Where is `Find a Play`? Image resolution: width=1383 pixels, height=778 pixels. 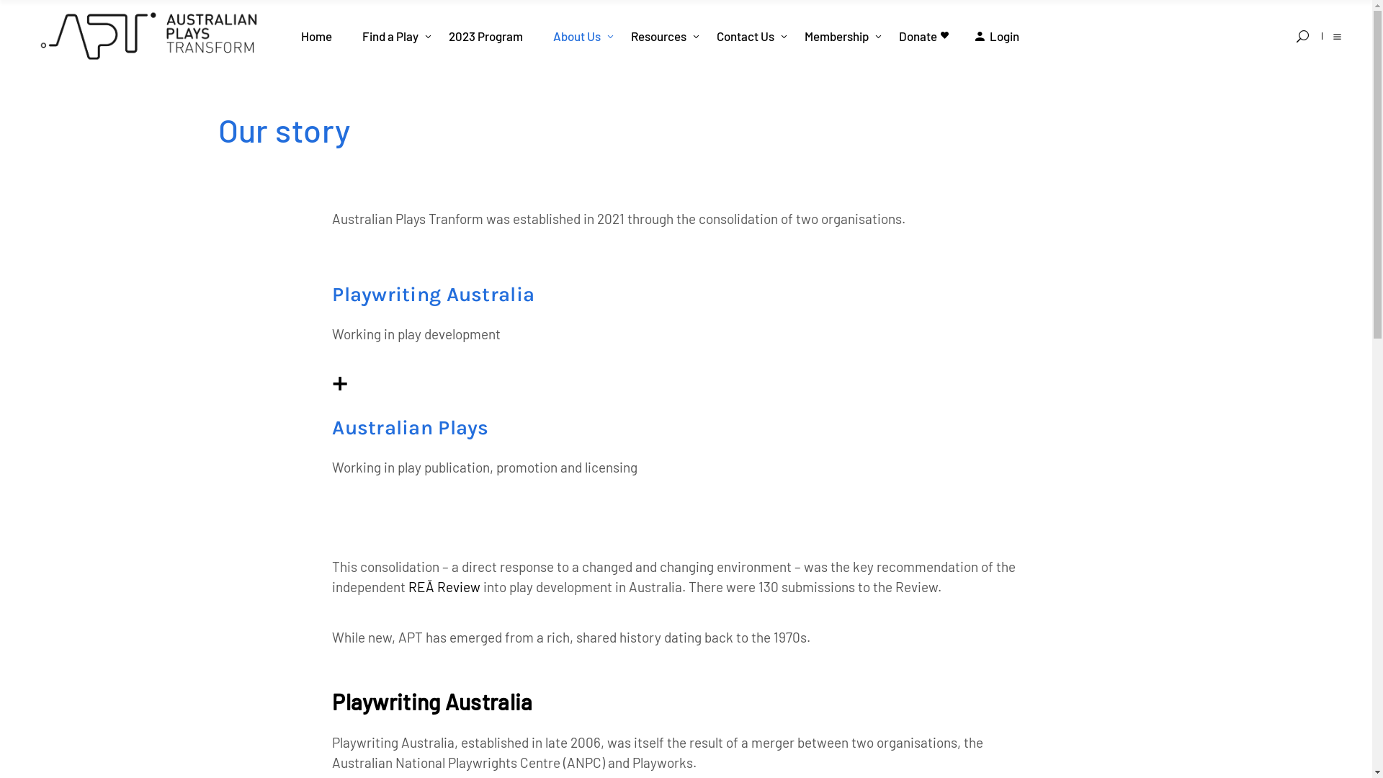
Find a Play is located at coordinates (390, 36).